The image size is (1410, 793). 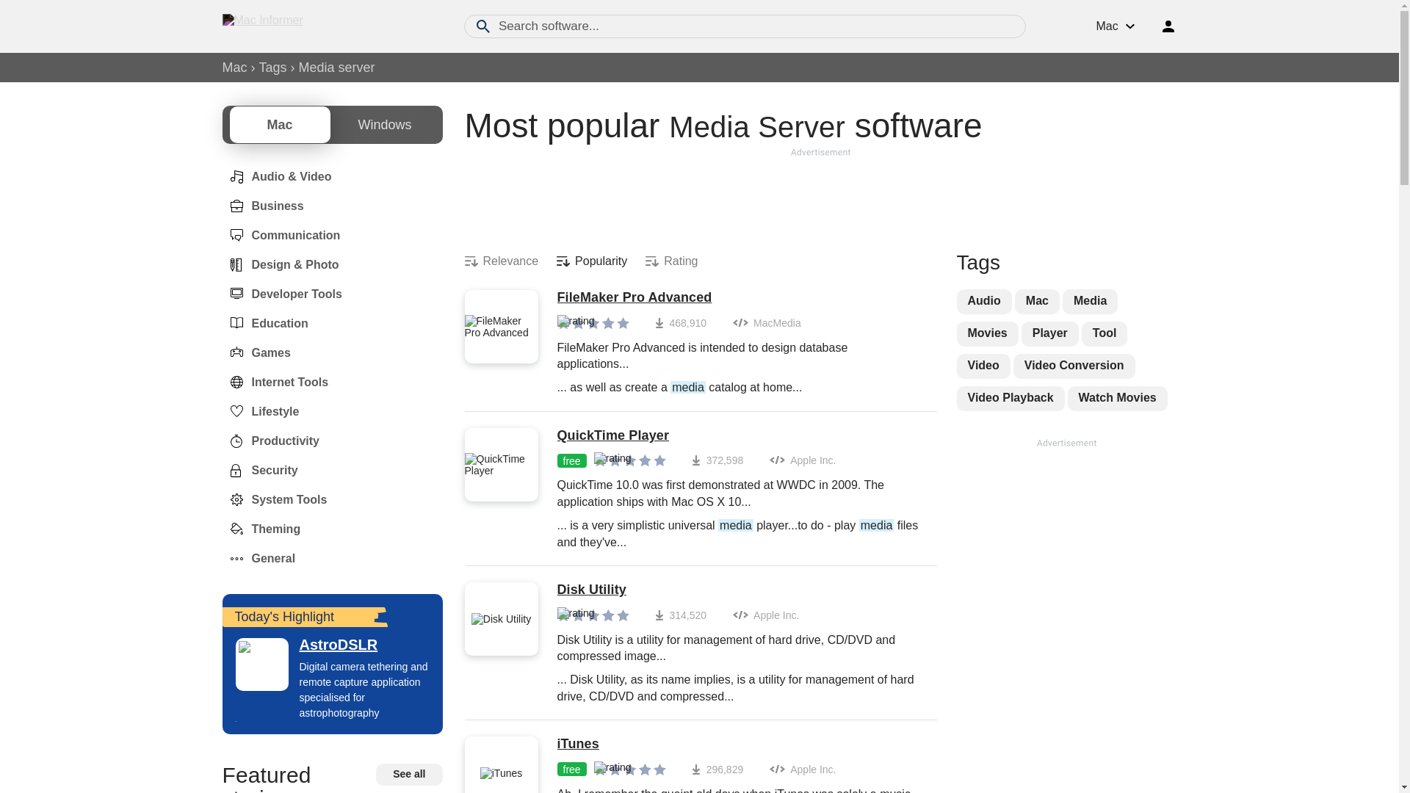 What do you see at coordinates (592, 261) in the screenshot?
I see `Popularity` at bounding box center [592, 261].